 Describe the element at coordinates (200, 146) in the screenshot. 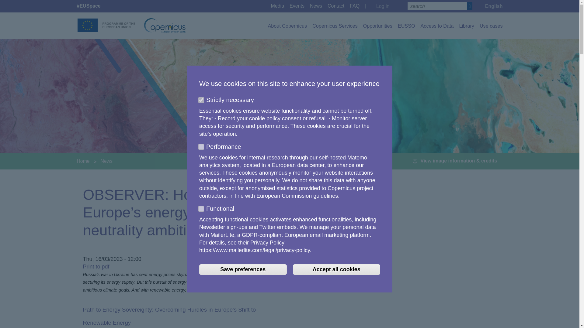

I see `performance` at that location.